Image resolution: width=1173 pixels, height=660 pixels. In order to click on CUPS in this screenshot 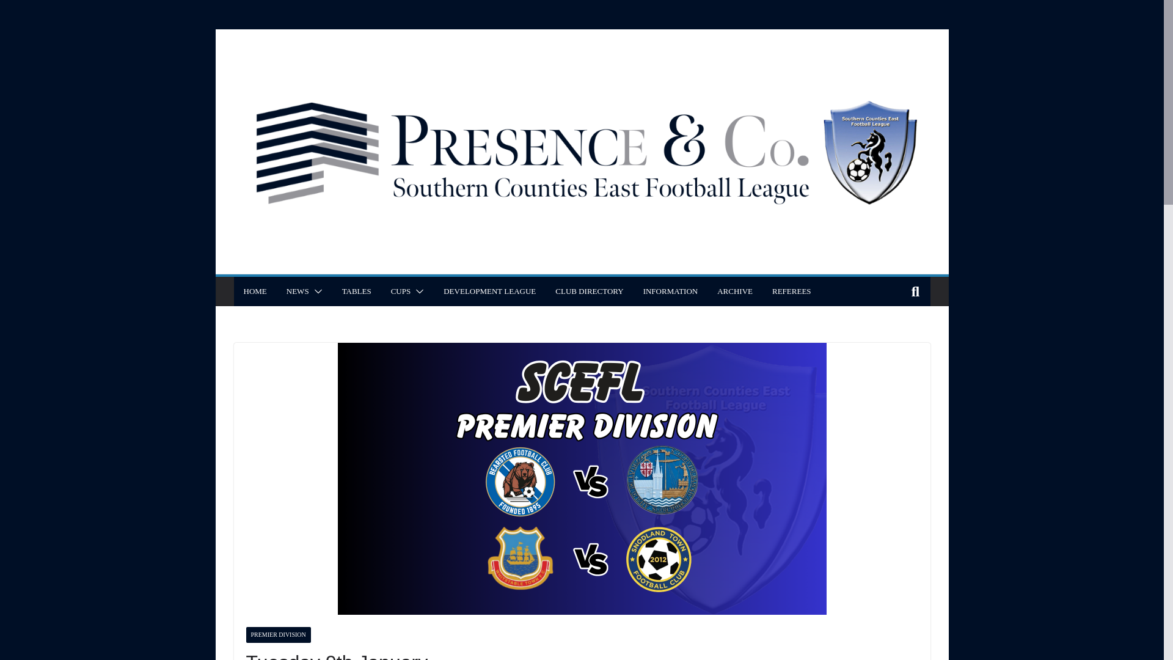, I will do `click(401, 291)`.